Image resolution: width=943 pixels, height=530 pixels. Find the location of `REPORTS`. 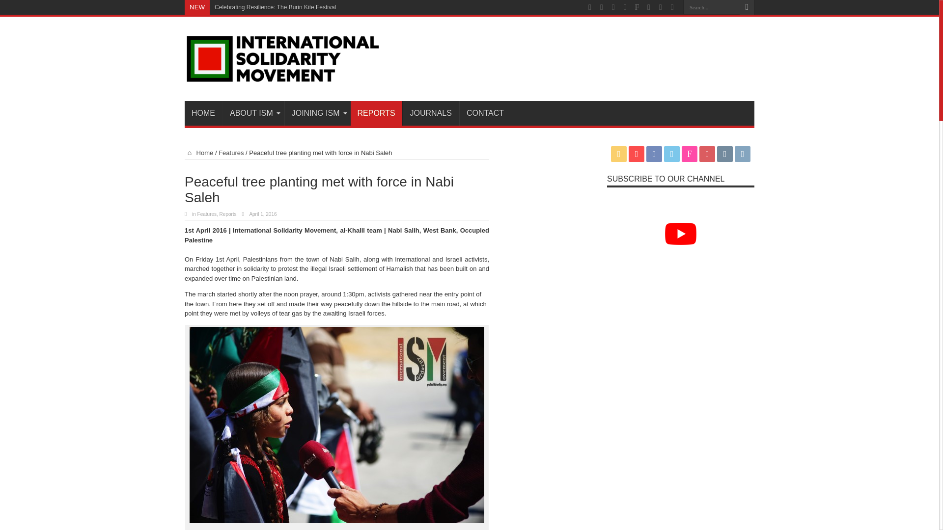

REPORTS is located at coordinates (376, 113).